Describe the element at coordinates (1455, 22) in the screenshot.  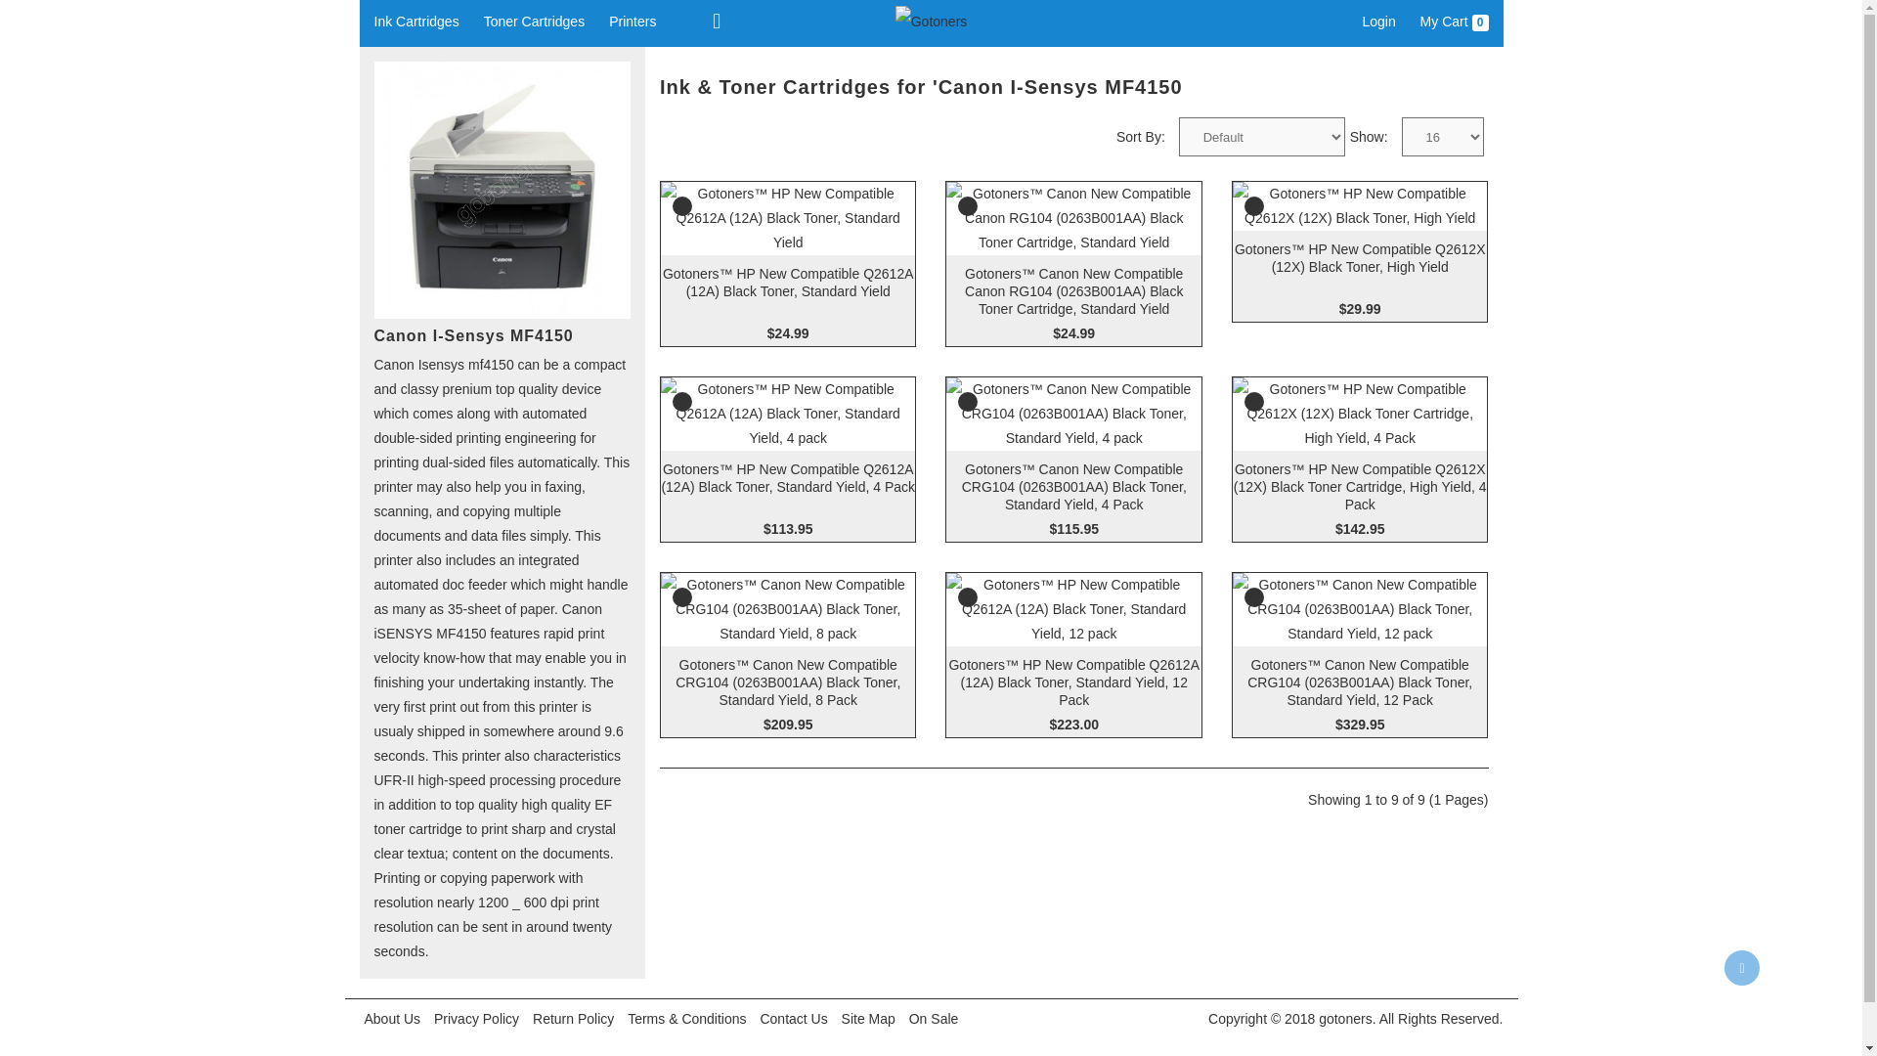
I see `My Cart 0` at that location.